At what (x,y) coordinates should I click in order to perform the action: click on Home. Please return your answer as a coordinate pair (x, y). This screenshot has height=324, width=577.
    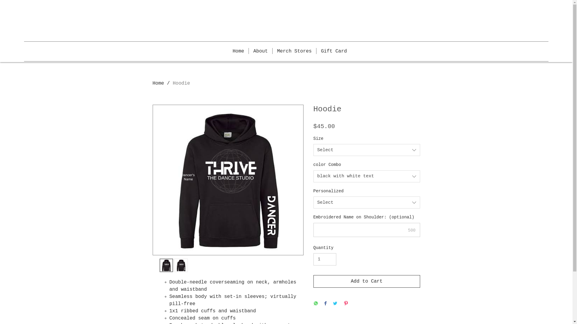
    Looking at the image, I should click on (158, 83).